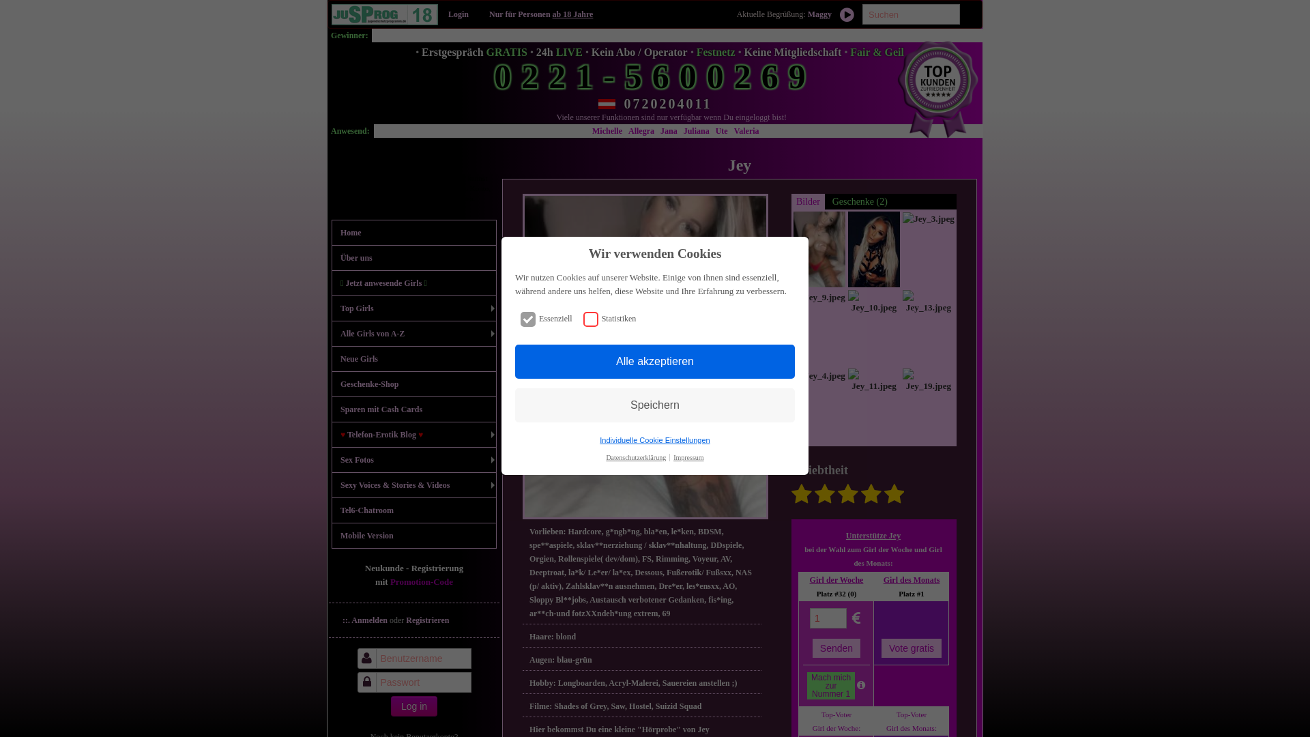 The image size is (1310, 737). I want to click on Mobile Version, so click(414, 536).